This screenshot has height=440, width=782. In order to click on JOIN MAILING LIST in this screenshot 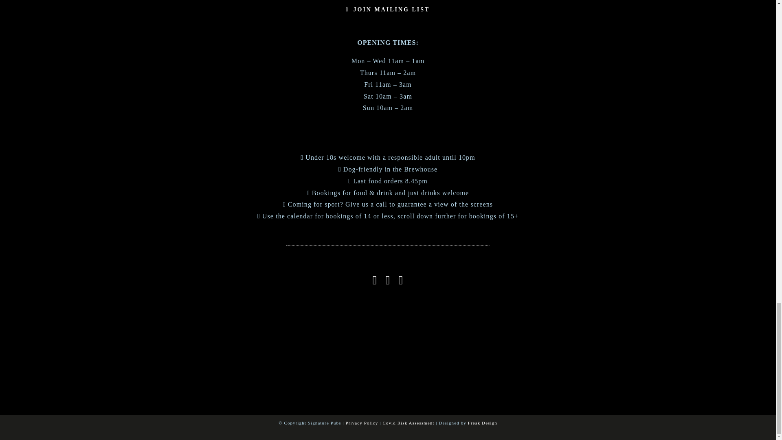, I will do `click(388, 10)`.